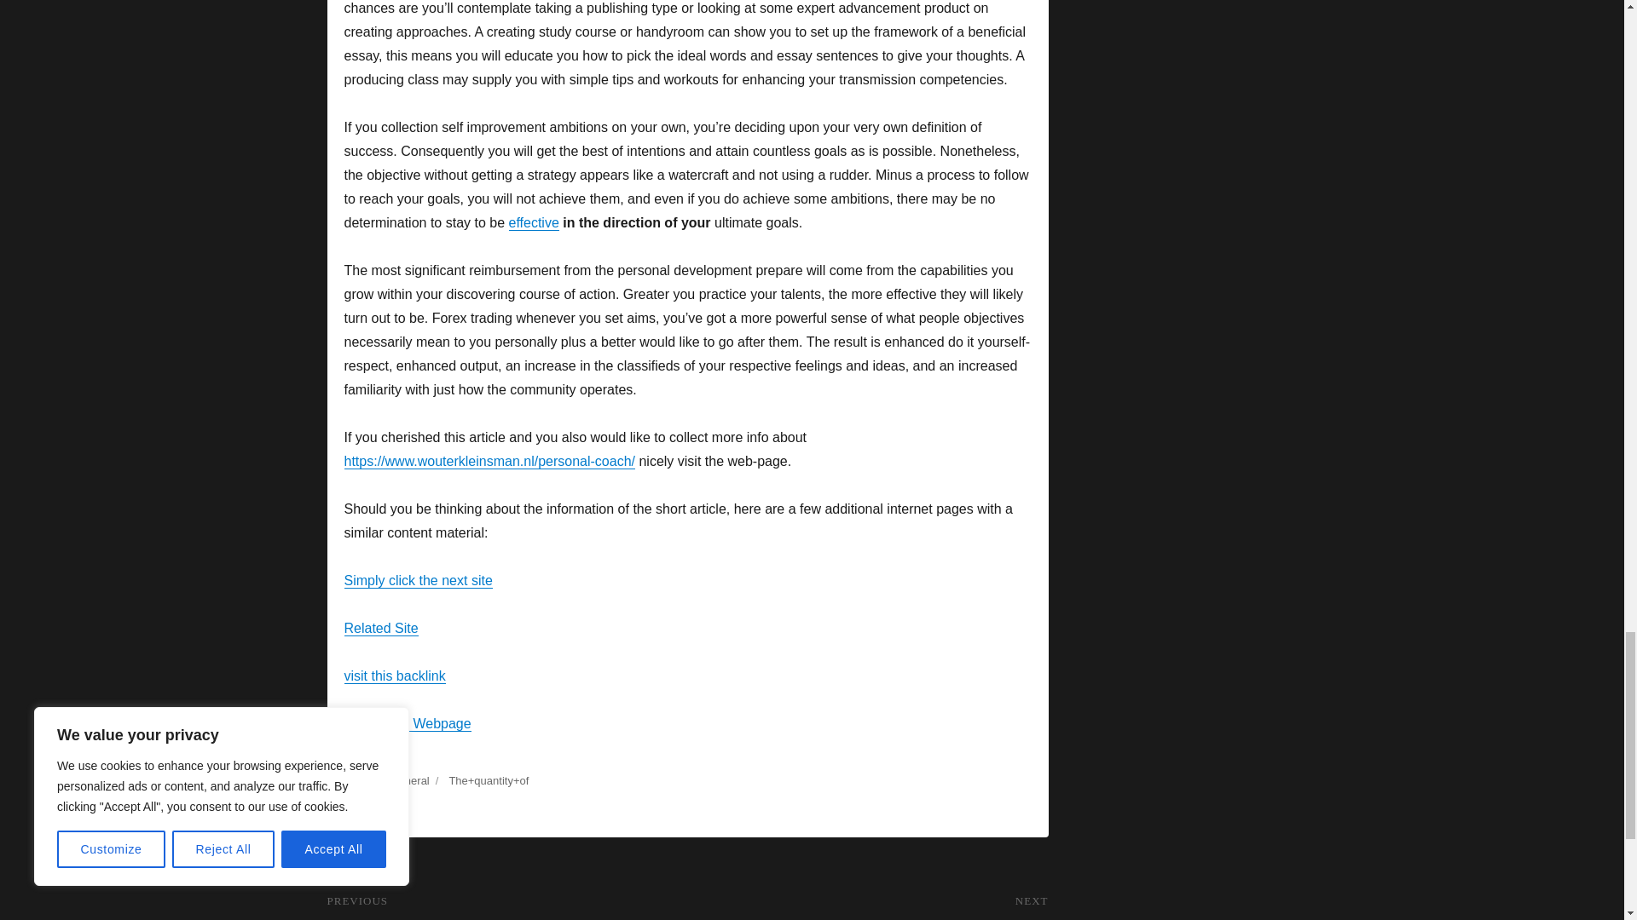 Image resolution: width=1637 pixels, height=920 pixels. I want to click on Simply click the next site, so click(418, 580).